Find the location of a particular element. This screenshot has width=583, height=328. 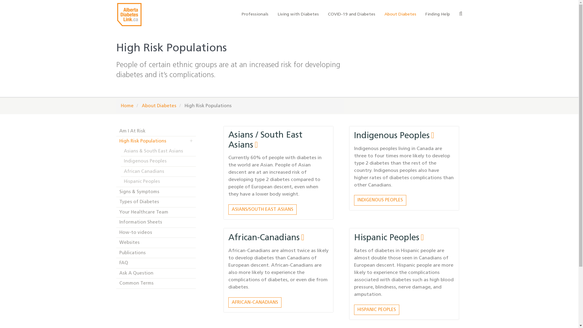

African Canadians is located at coordinates (159, 172).